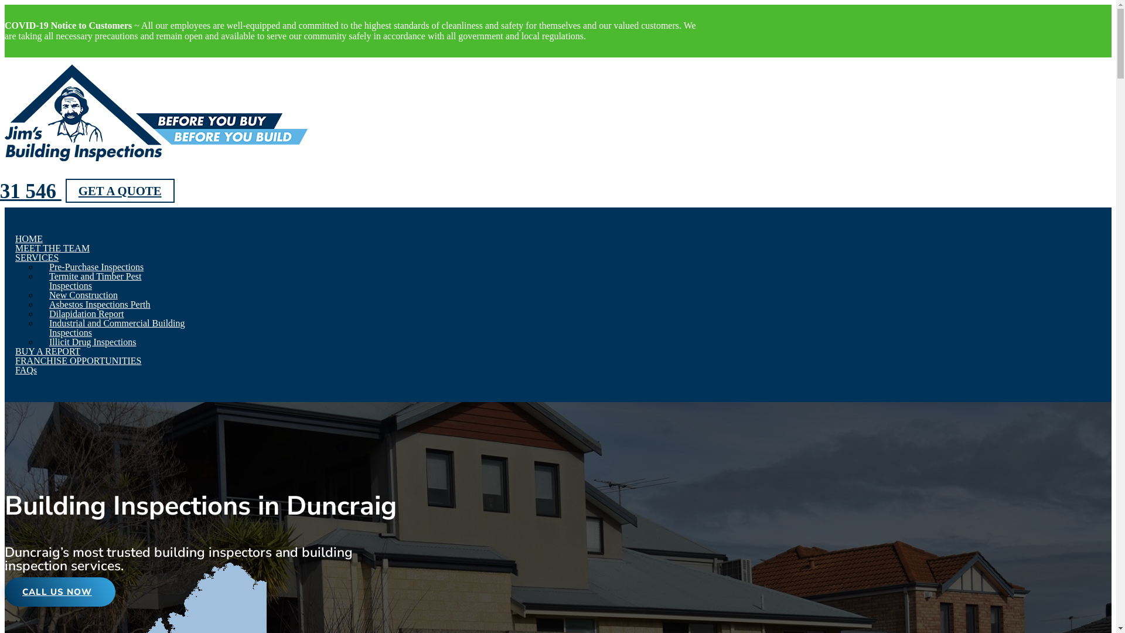 This screenshot has width=1125, height=633. Describe the element at coordinates (96, 281) in the screenshot. I see `Termite and Timber Pest Inspections` at that location.